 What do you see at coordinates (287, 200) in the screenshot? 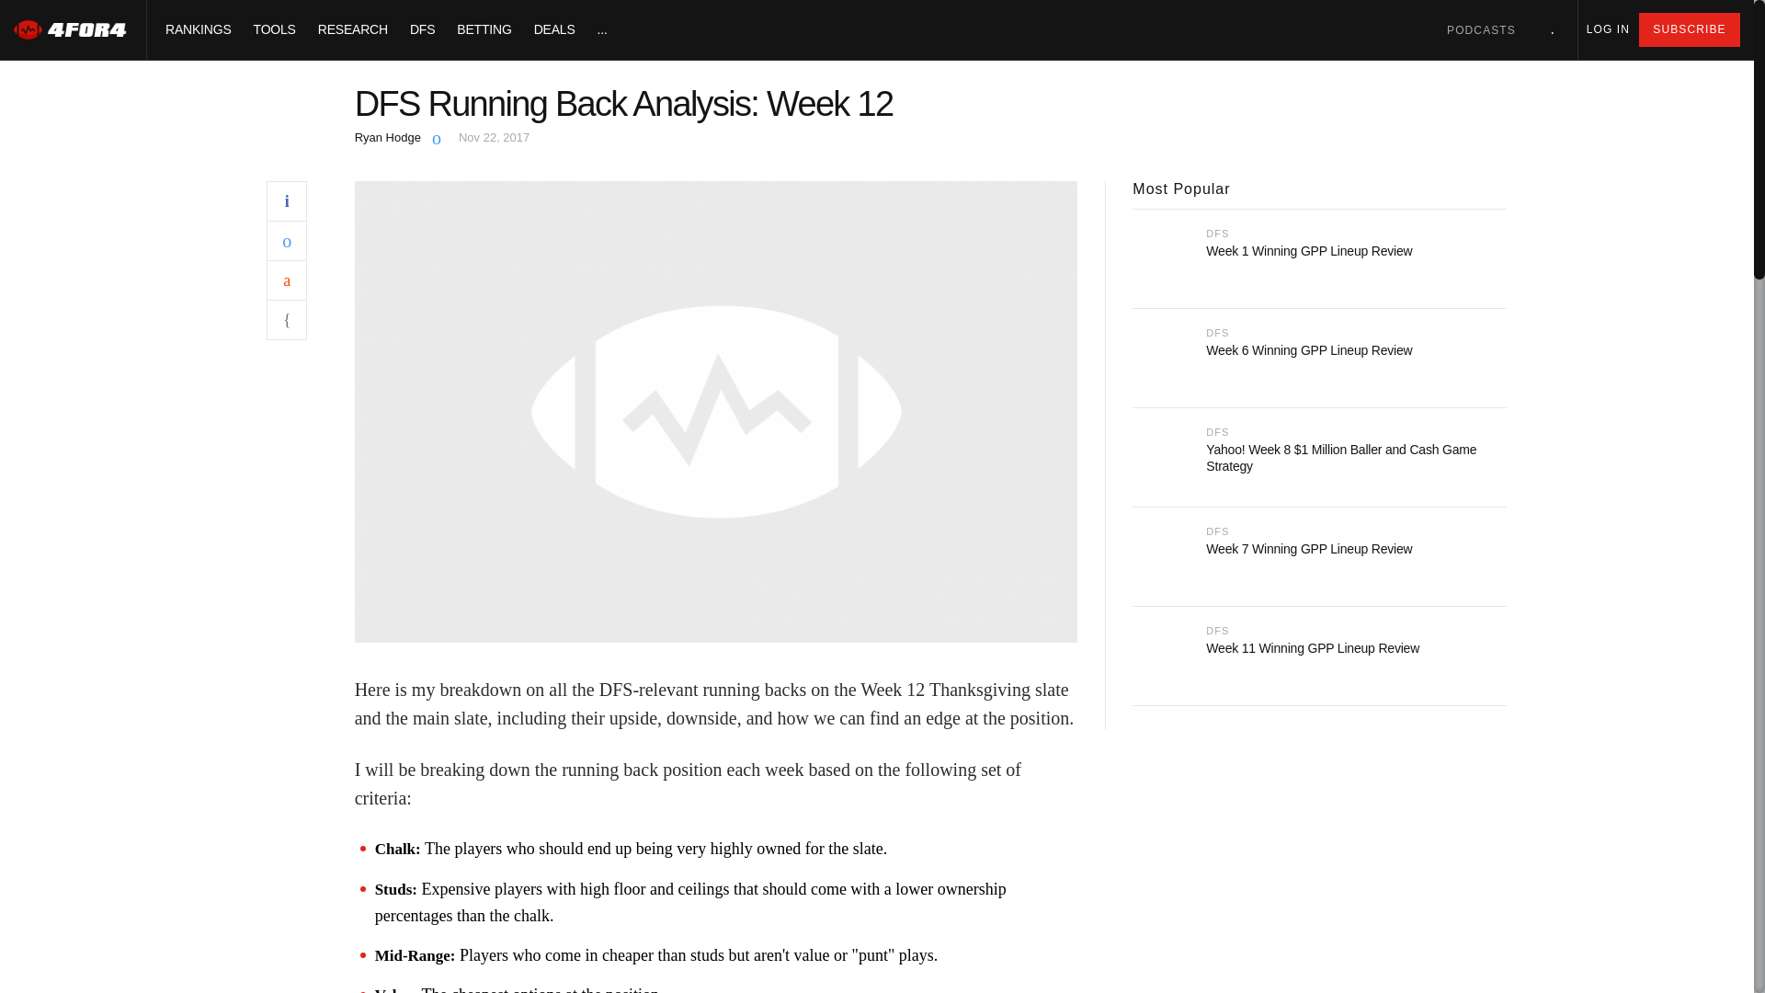
I see `Share on Facebook` at bounding box center [287, 200].